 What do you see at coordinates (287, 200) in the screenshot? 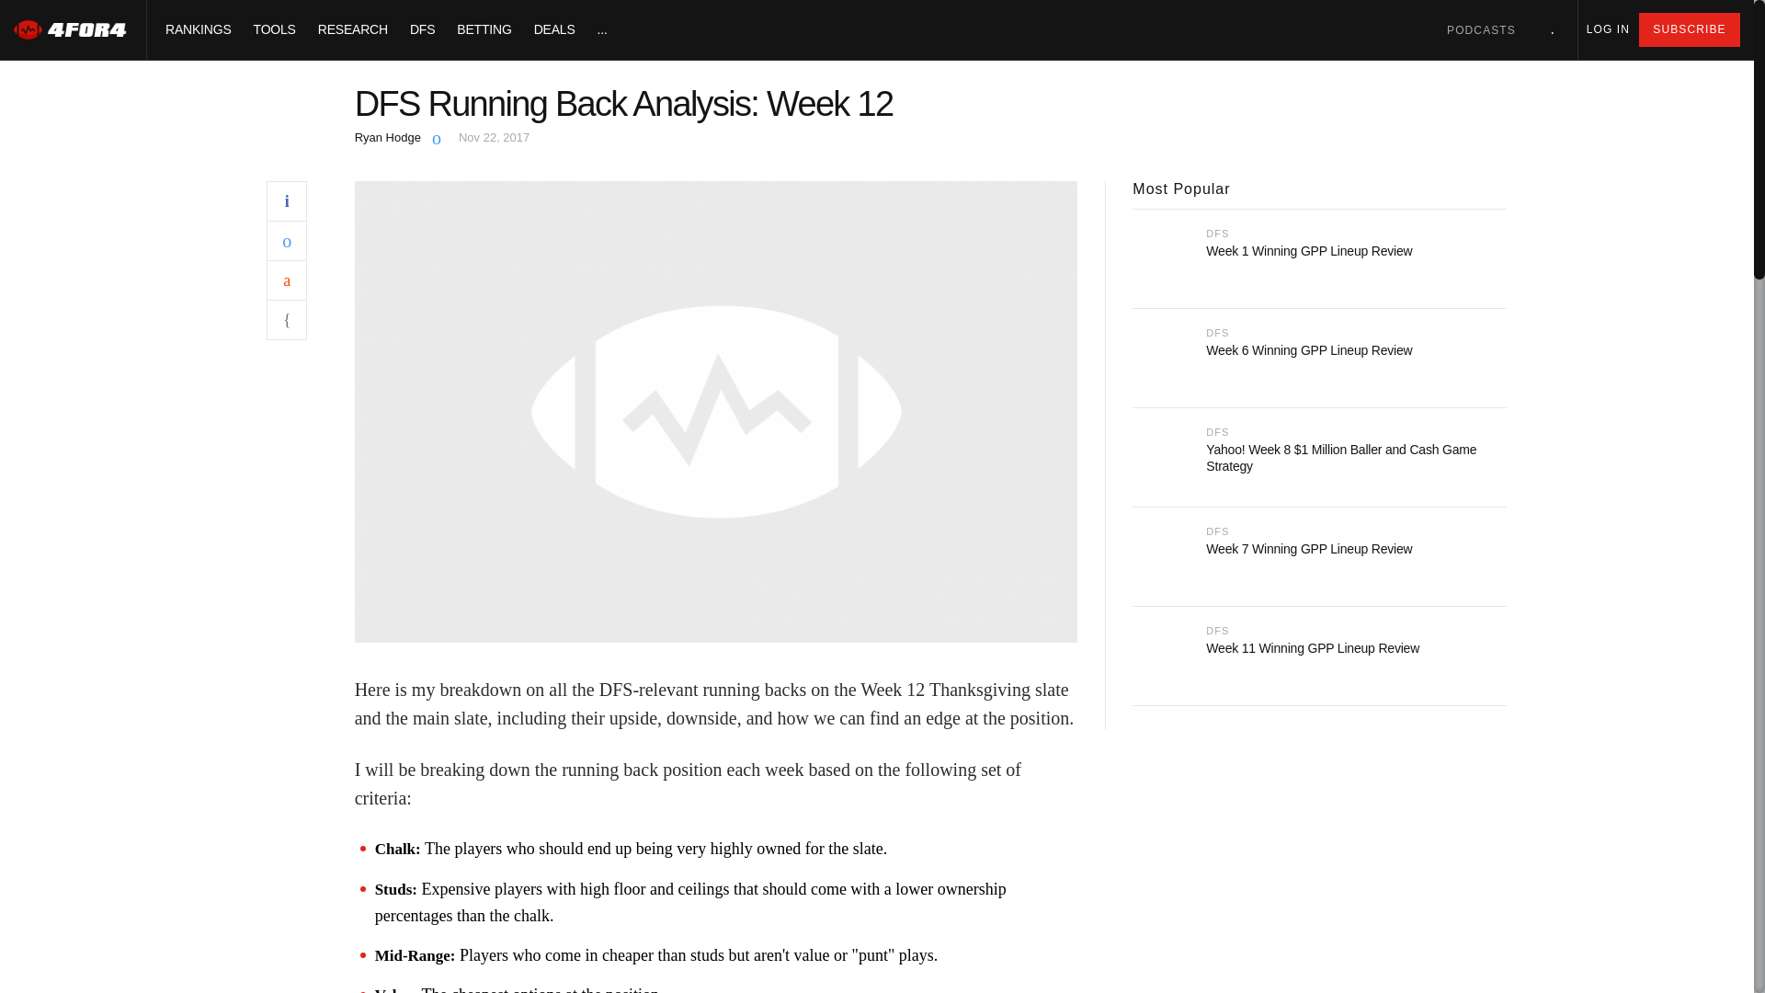
I see `Share on Facebook` at bounding box center [287, 200].